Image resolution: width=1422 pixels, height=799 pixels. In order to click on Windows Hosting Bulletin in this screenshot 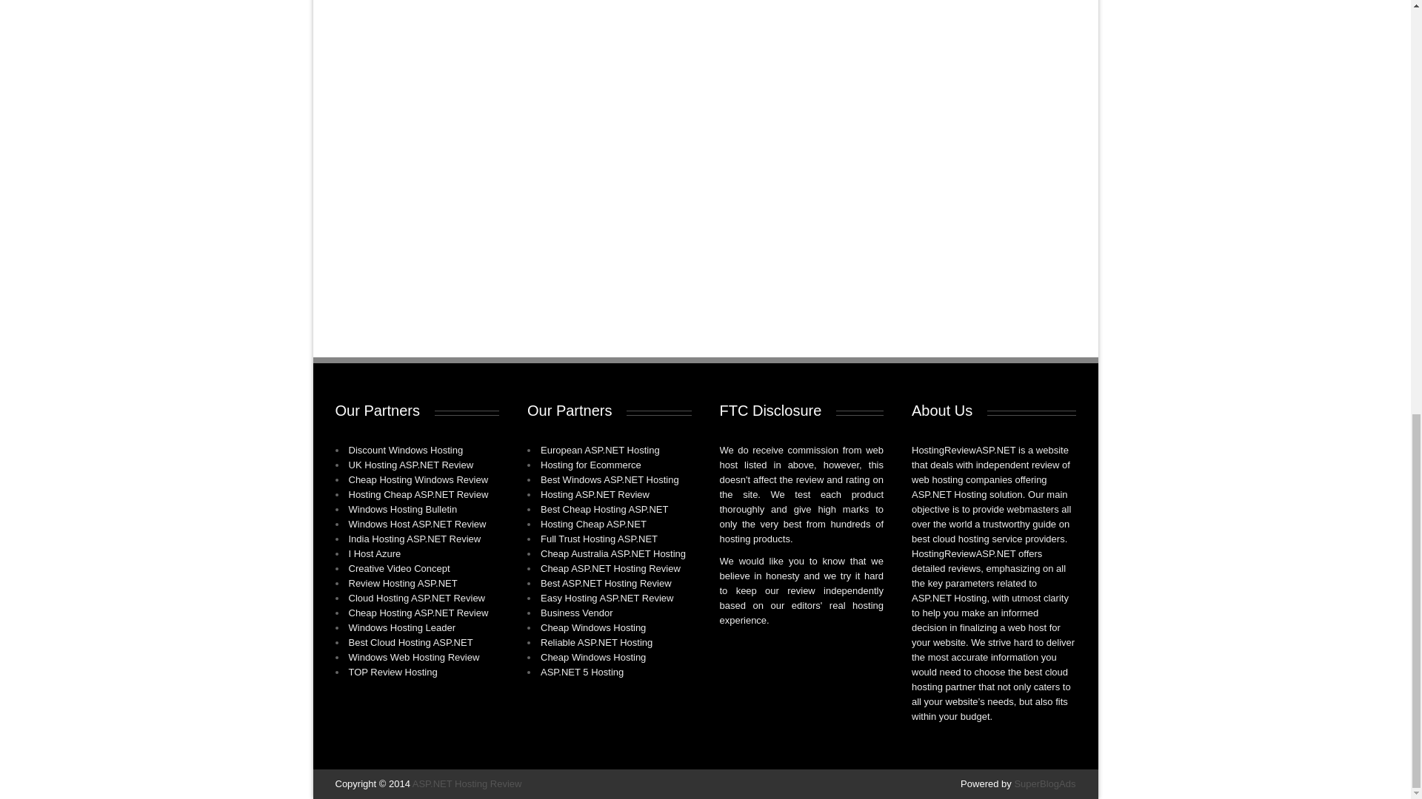, I will do `click(402, 509)`.